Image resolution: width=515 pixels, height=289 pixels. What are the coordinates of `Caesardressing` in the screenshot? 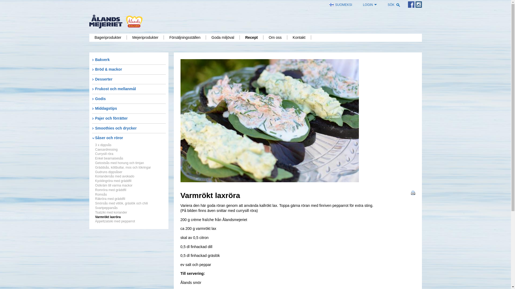 It's located at (106, 150).